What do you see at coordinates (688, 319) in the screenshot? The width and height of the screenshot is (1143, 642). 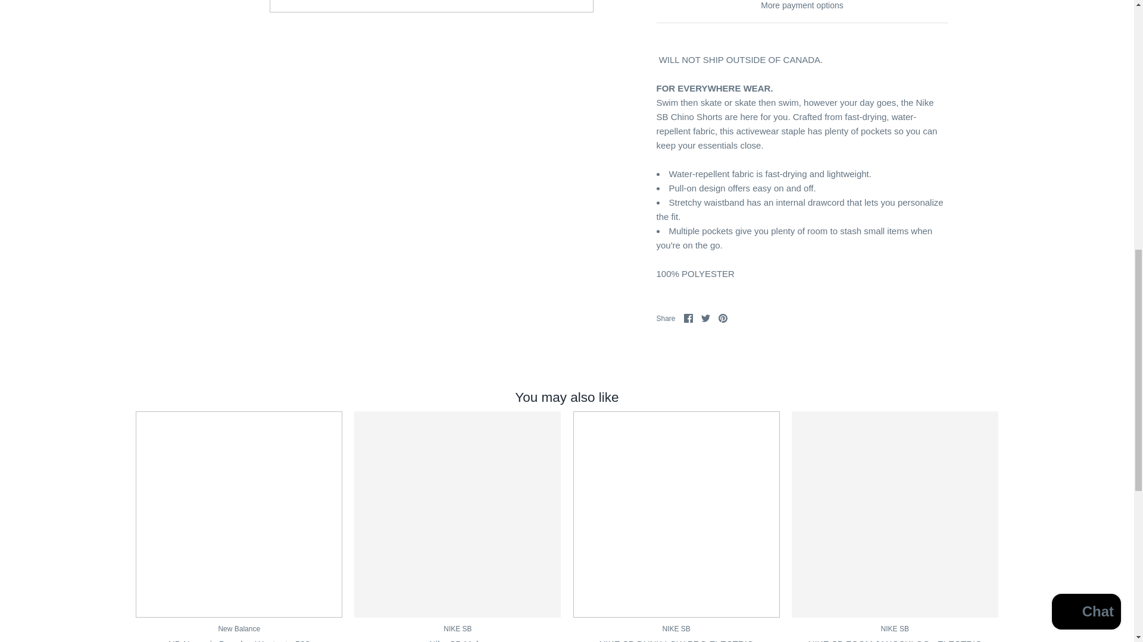 I see `Facebook` at bounding box center [688, 319].